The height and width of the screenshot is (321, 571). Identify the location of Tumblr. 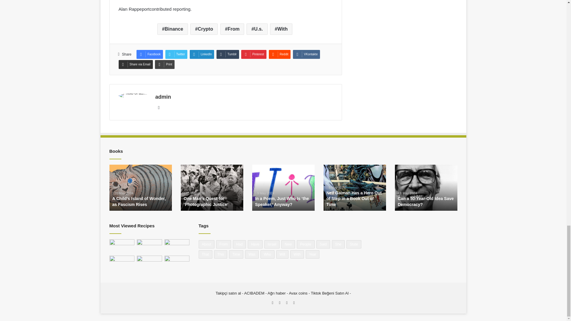
(228, 54).